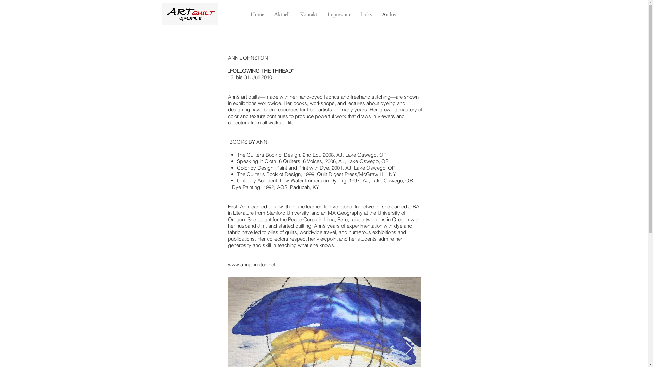  I want to click on Home, so click(257, 14).